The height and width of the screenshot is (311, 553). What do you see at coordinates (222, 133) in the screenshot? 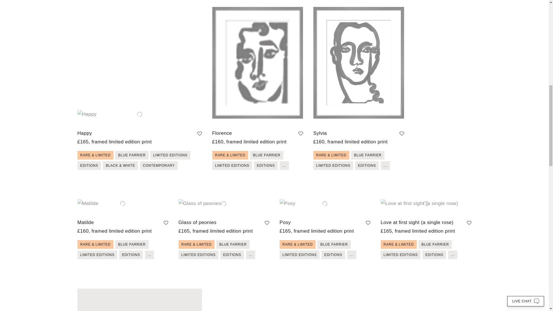
I see `Florence` at bounding box center [222, 133].